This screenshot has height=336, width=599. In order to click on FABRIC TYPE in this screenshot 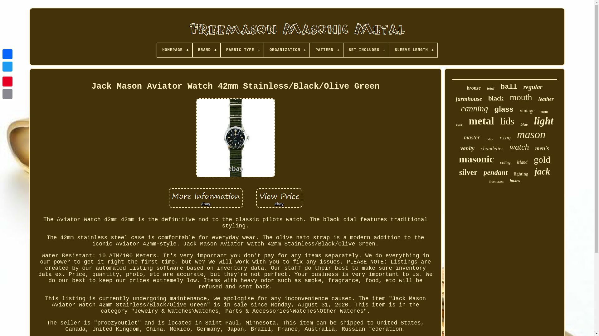, I will do `click(242, 50)`.